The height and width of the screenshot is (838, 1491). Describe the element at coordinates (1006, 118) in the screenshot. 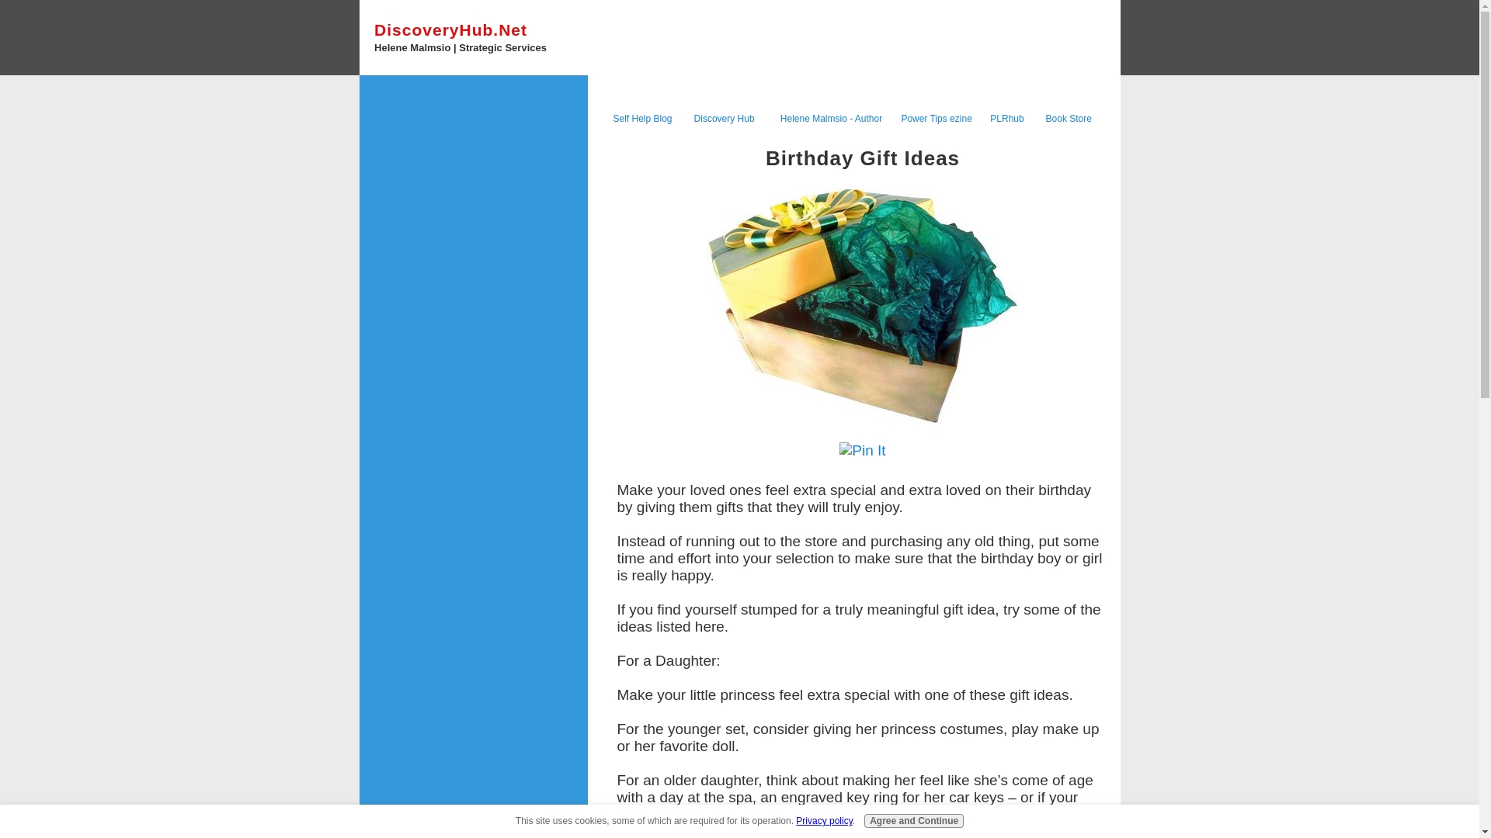

I see `PLRhub` at that location.